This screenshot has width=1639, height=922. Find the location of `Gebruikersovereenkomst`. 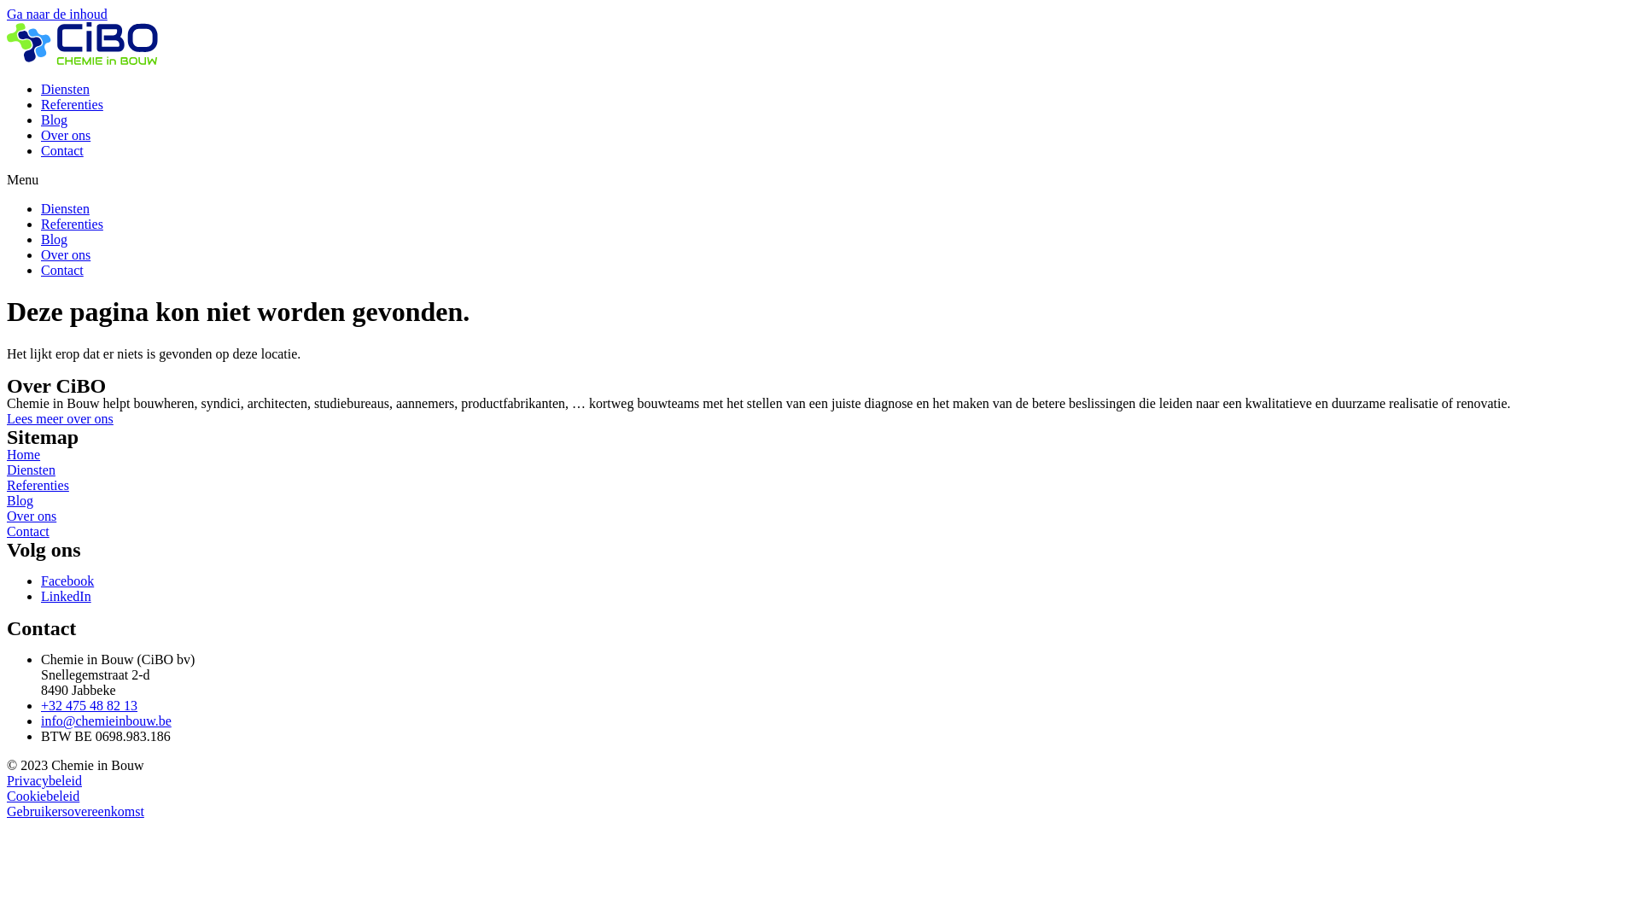

Gebruikersovereenkomst is located at coordinates (75, 811).